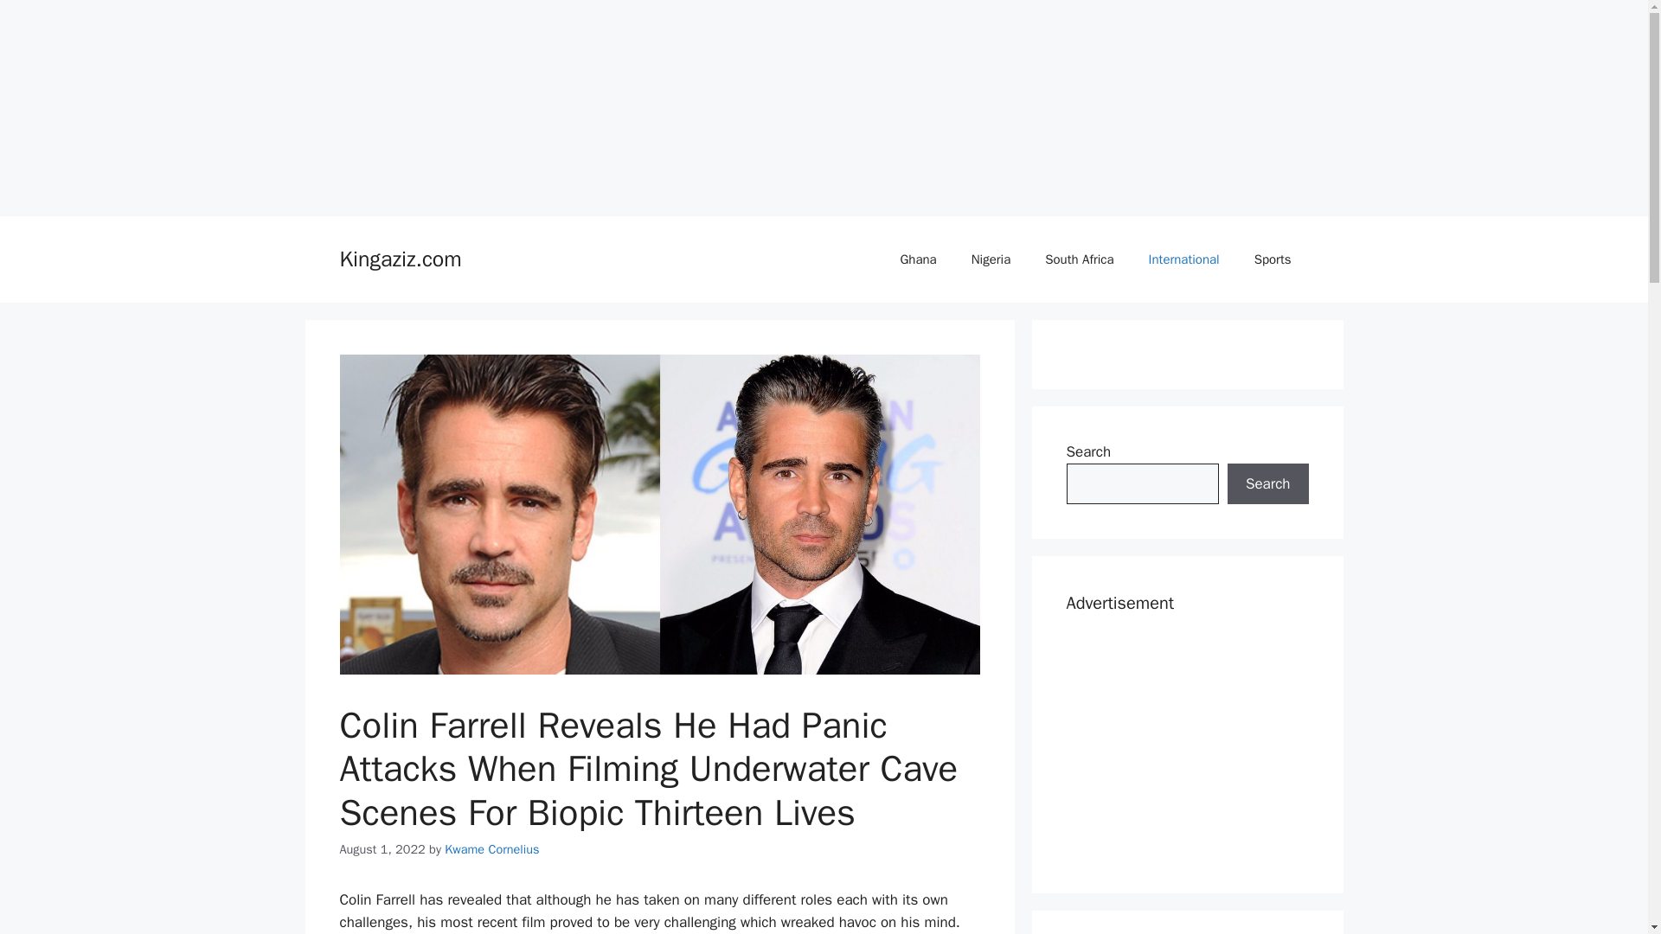 The width and height of the screenshot is (1661, 934). What do you see at coordinates (1080, 259) in the screenshot?
I see `South Africa` at bounding box center [1080, 259].